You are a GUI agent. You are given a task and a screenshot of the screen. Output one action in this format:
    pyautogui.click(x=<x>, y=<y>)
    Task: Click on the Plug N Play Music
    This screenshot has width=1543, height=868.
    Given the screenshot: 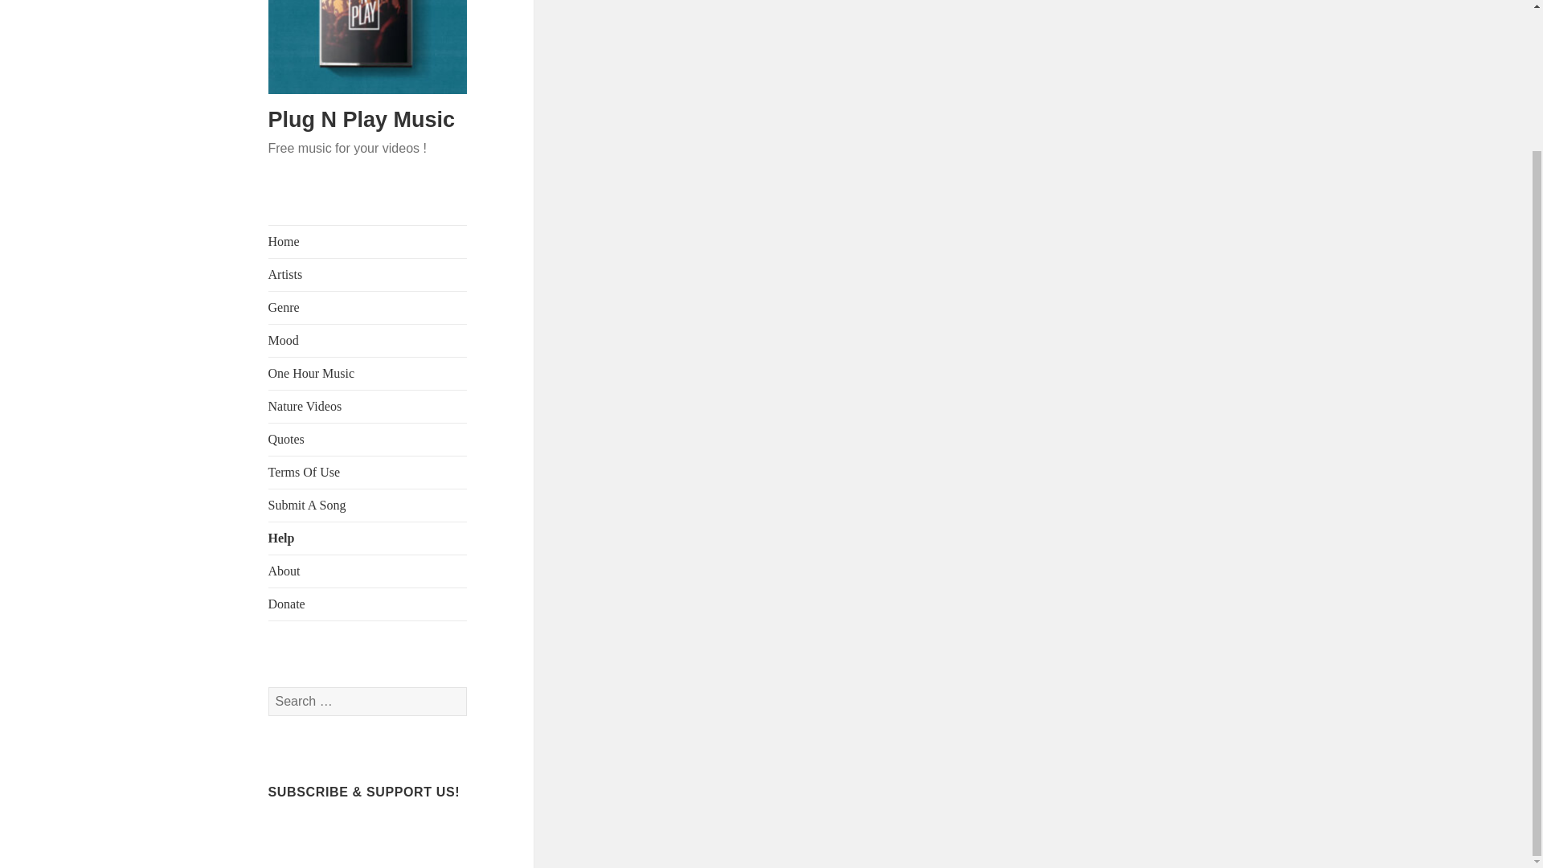 What is the action you would take?
    pyautogui.click(x=362, y=119)
    